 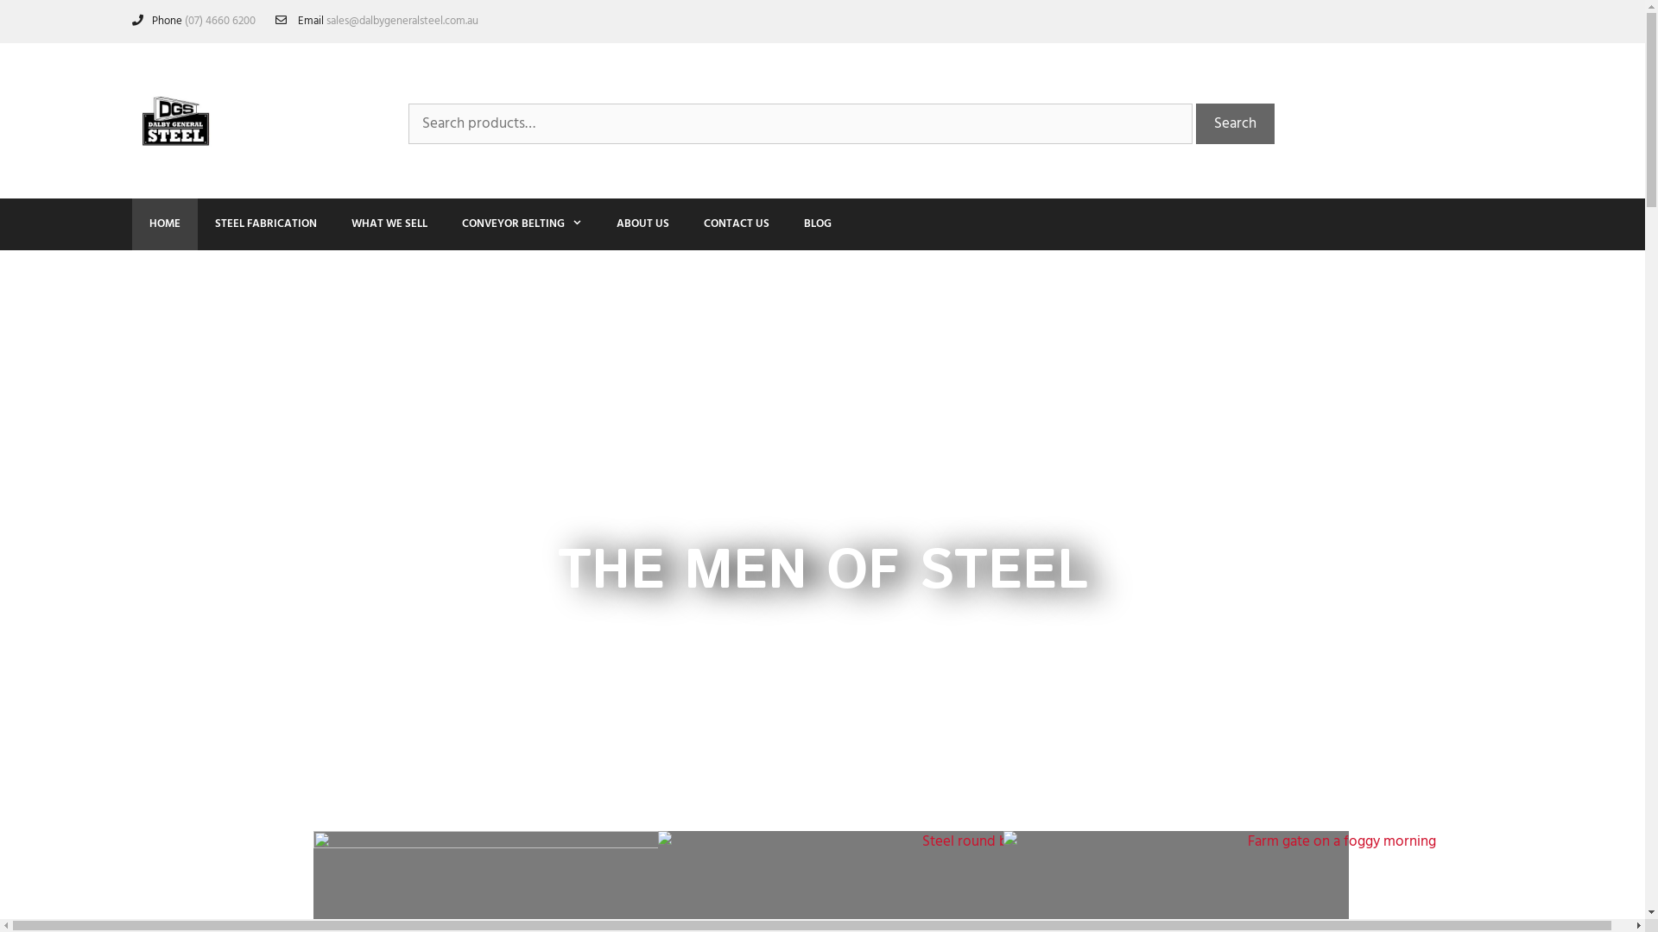 I want to click on CONTACT US, so click(x=737, y=224).